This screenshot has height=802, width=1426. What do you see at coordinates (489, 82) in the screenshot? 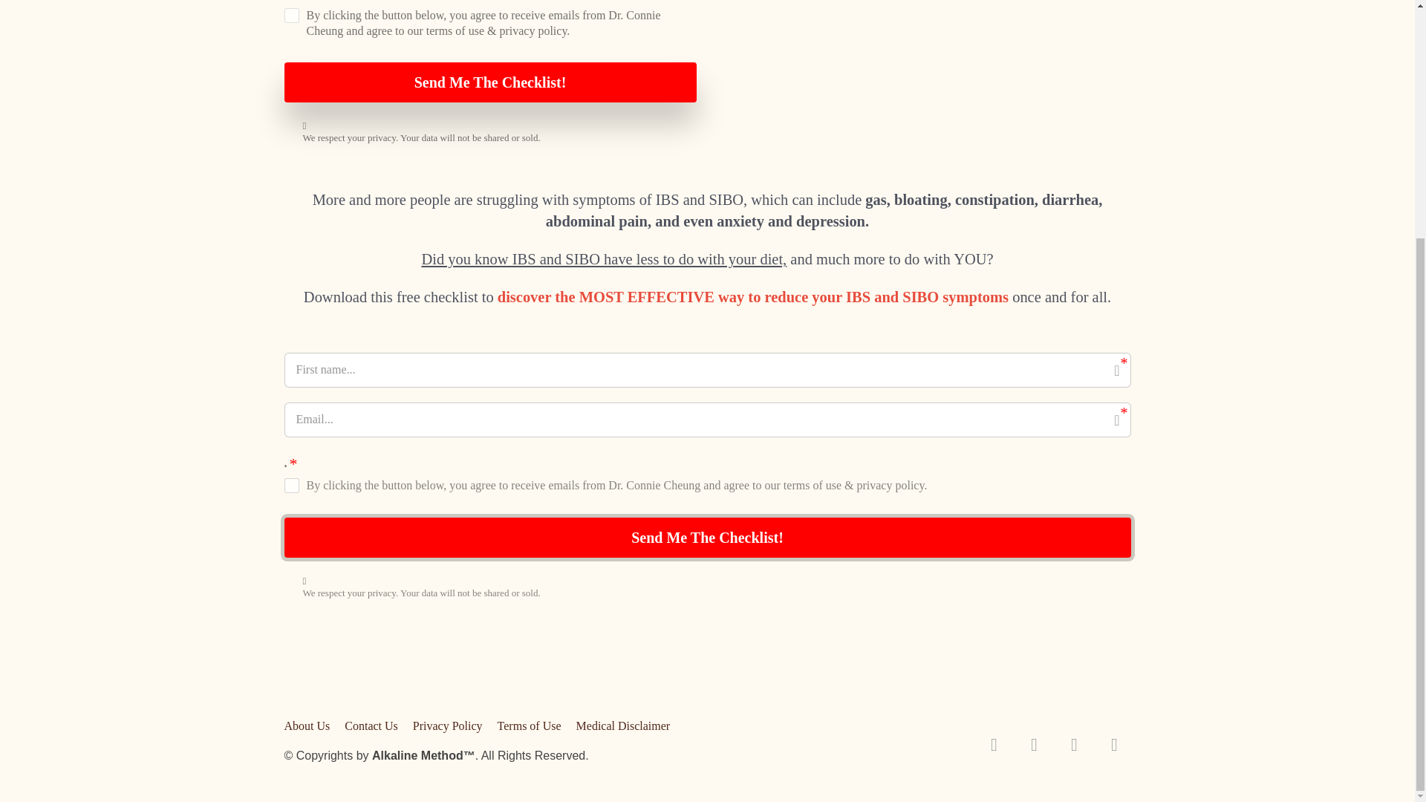
I see `Send Me The Checklist!` at bounding box center [489, 82].